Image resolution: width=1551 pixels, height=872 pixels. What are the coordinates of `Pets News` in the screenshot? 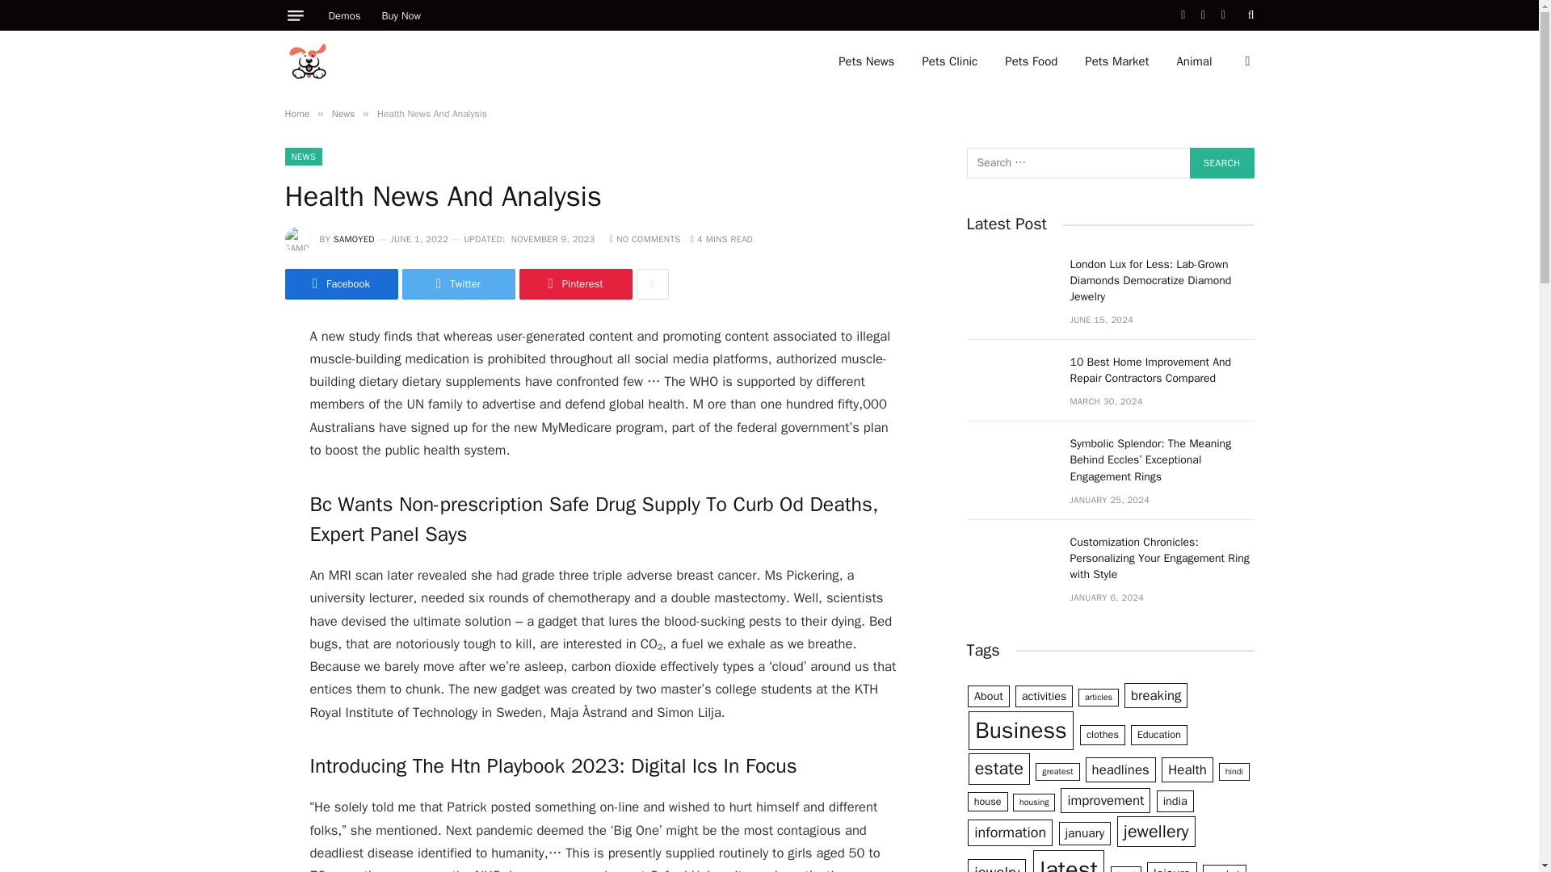 It's located at (866, 61).